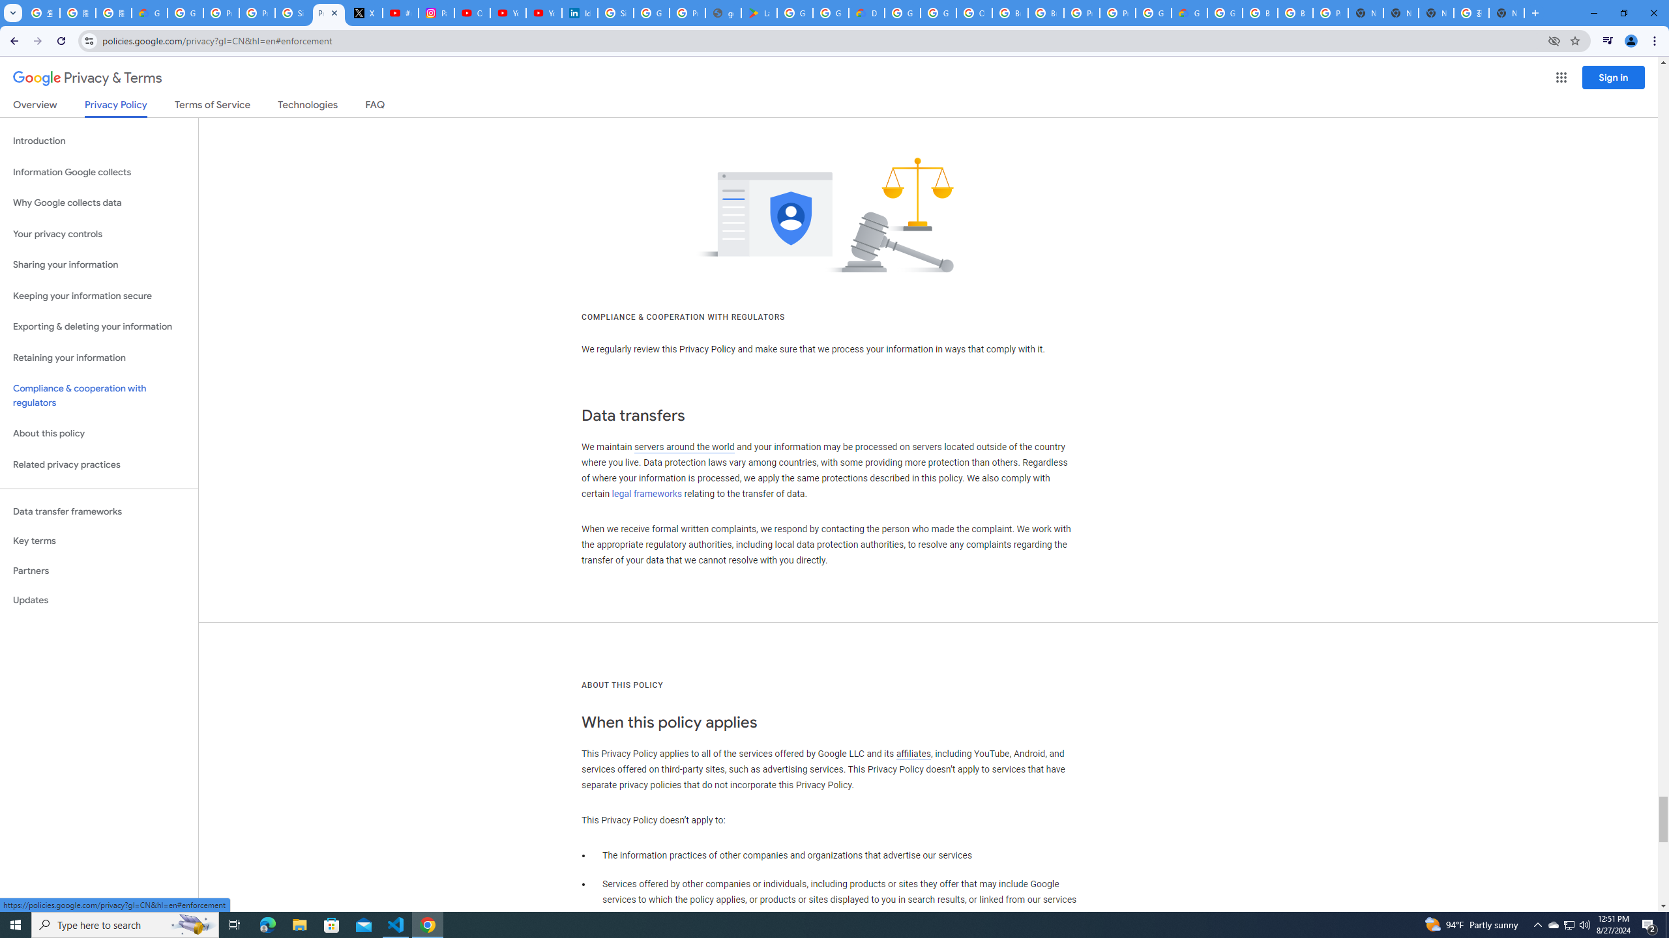 The height and width of the screenshot is (938, 1669). What do you see at coordinates (293, 13) in the screenshot?
I see `Sign in - Google Accounts` at bounding box center [293, 13].